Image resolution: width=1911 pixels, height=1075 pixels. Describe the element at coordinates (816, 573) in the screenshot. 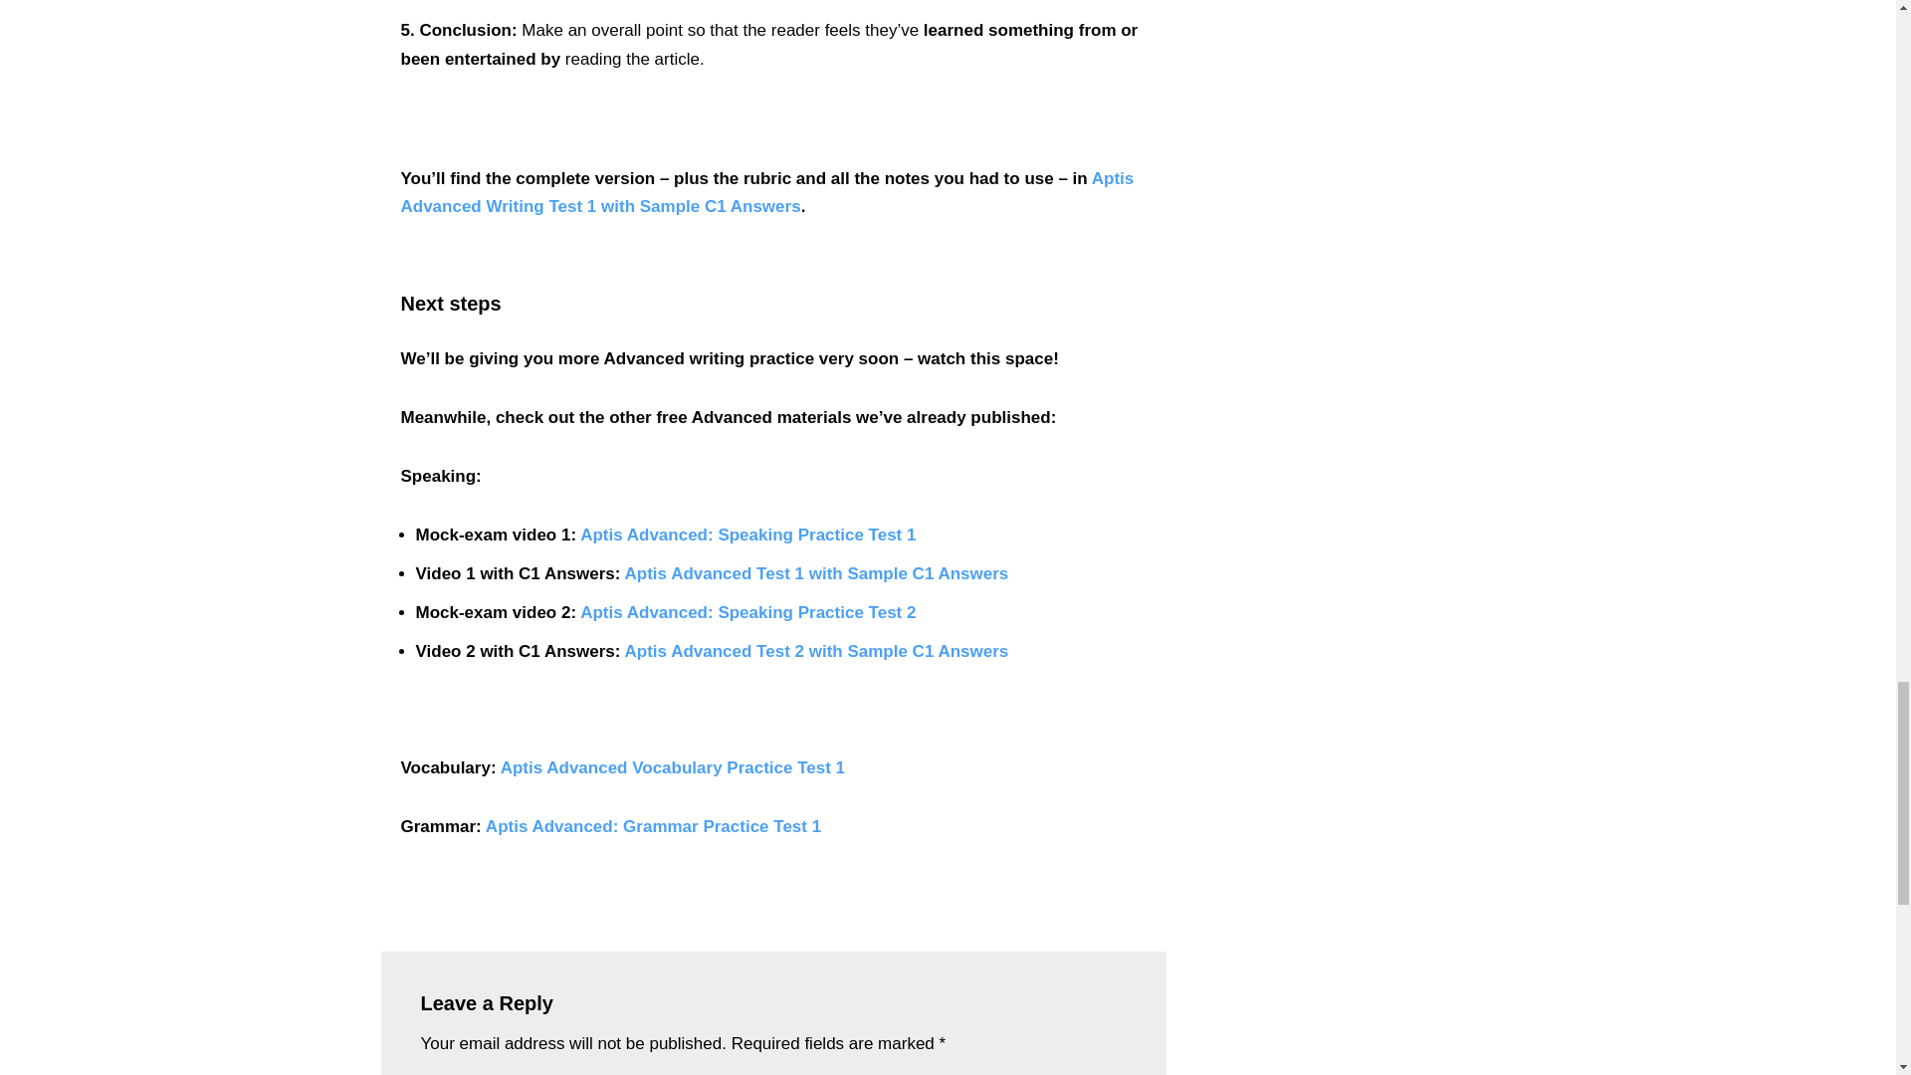

I see `Aptis Advanced Test 1 with Sample C1 Answers` at that location.